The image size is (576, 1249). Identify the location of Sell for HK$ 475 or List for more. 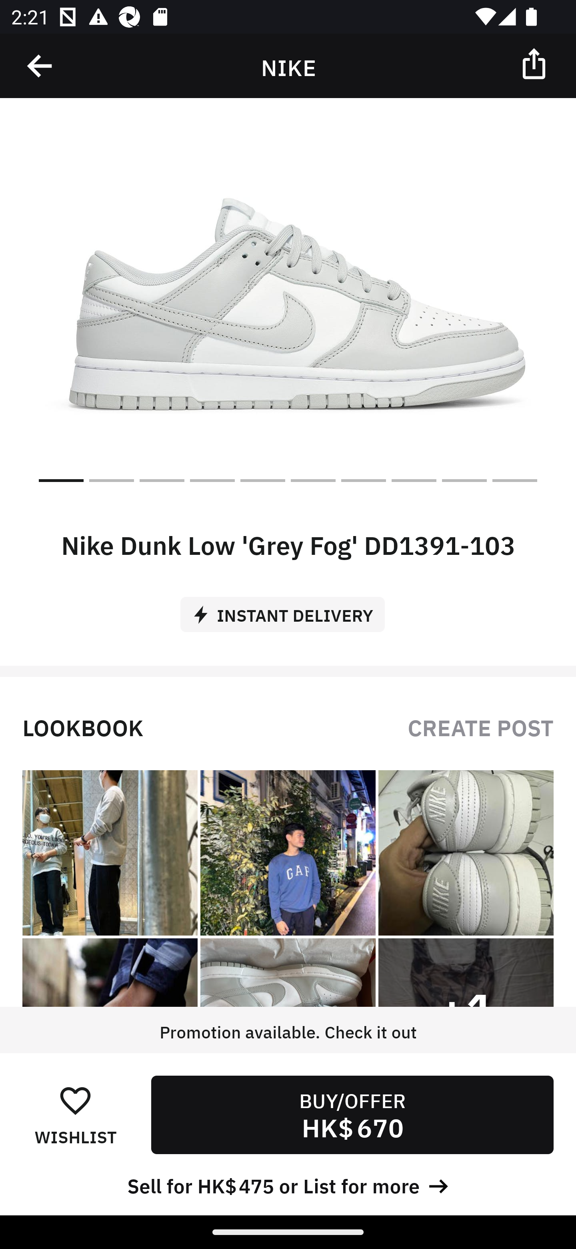
(288, 1184).